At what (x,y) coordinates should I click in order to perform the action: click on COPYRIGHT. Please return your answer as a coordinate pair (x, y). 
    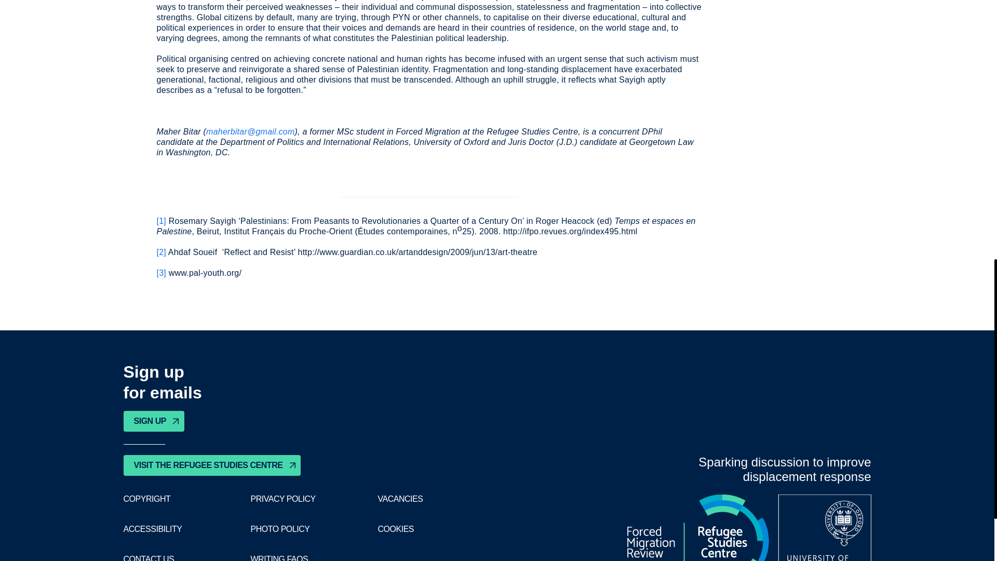
    Looking at the image, I should click on (147, 499).